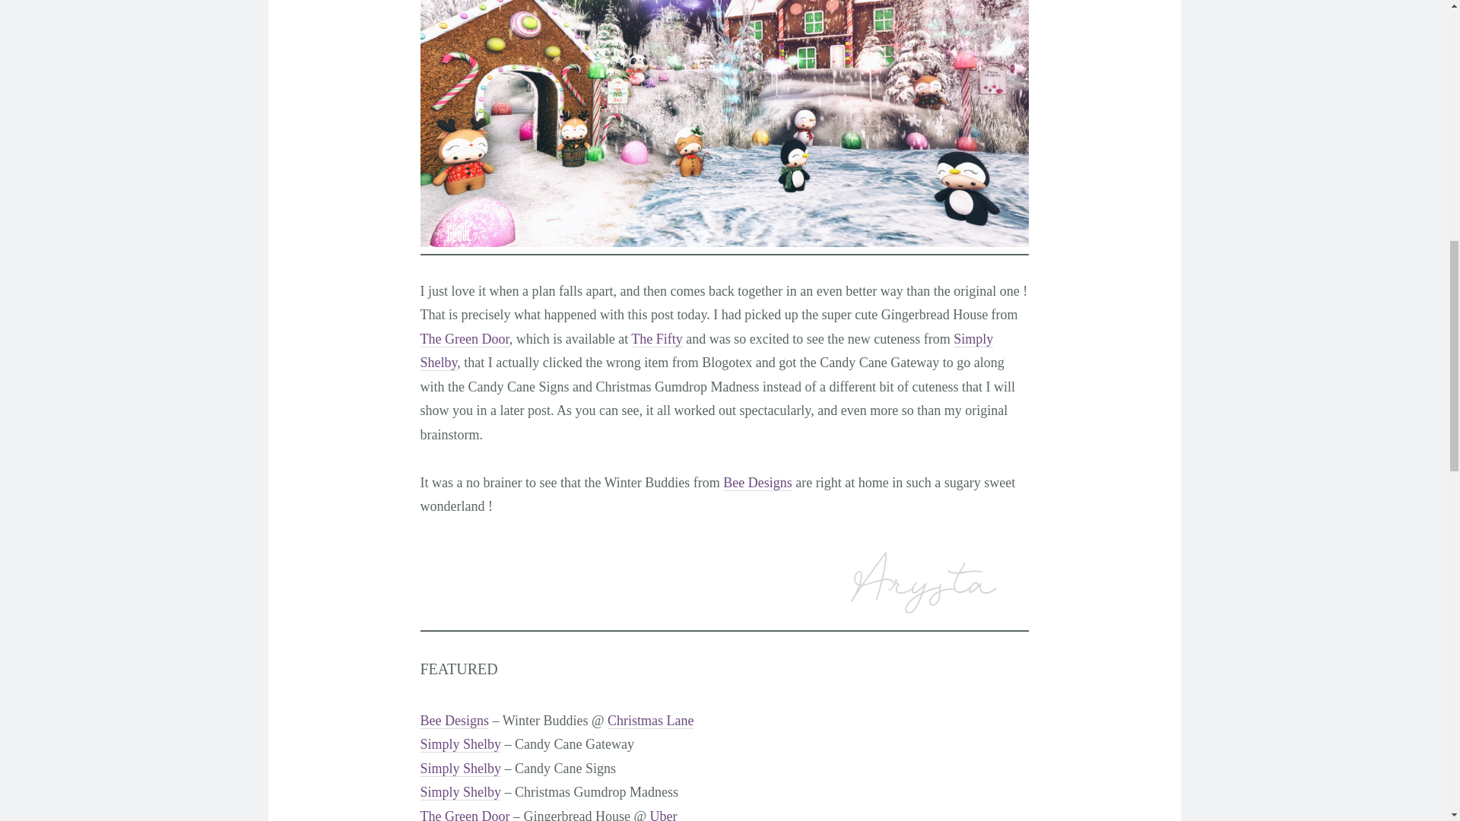  Describe the element at coordinates (657, 339) in the screenshot. I see `The Fifty` at that location.